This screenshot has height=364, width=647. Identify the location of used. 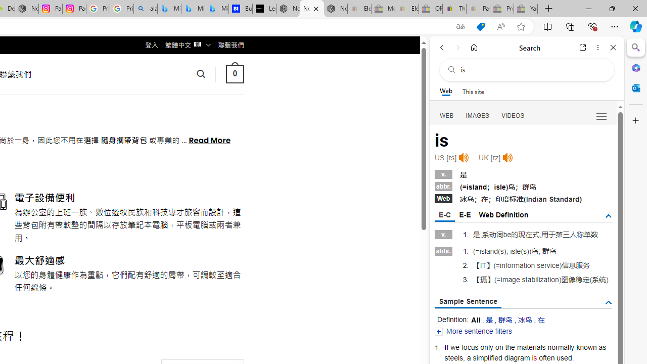
(564, 357).